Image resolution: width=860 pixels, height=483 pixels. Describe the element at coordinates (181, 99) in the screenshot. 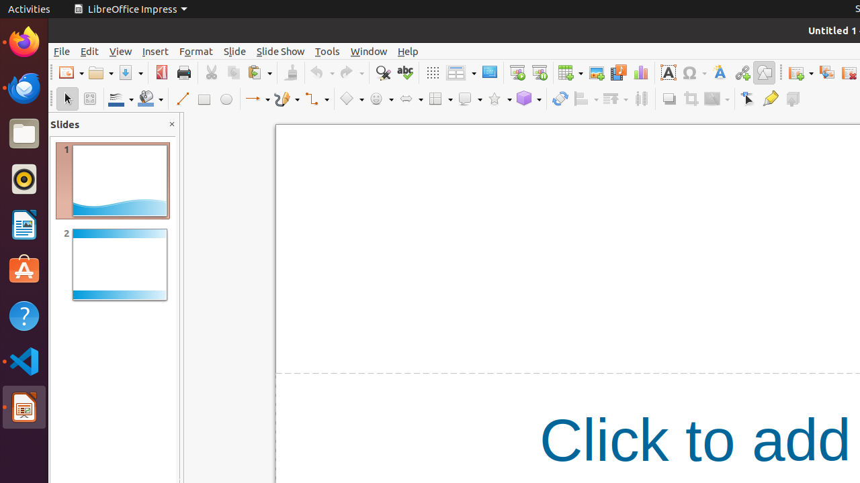

I see `Line` at that location.